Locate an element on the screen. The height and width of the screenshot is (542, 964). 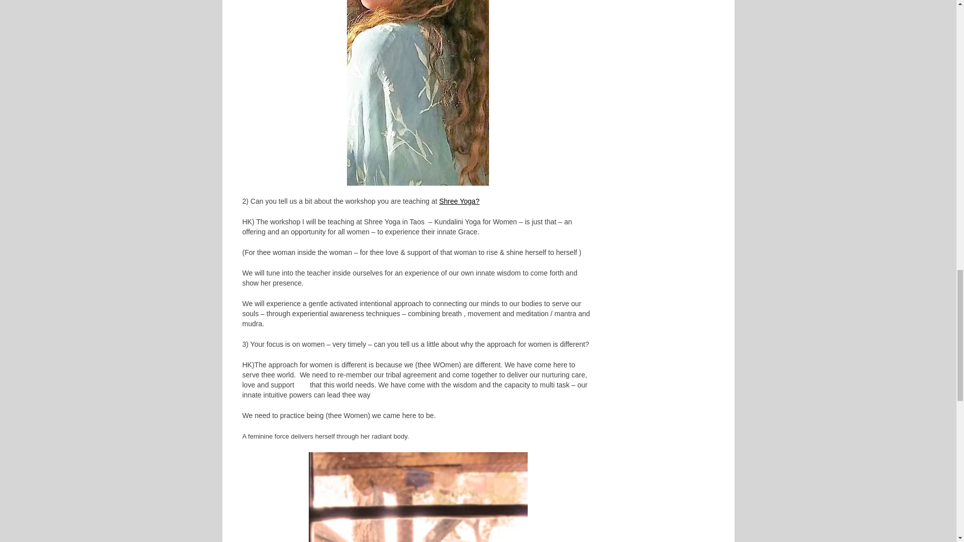
Shree Yoga? is located at coordinates (459, 201).